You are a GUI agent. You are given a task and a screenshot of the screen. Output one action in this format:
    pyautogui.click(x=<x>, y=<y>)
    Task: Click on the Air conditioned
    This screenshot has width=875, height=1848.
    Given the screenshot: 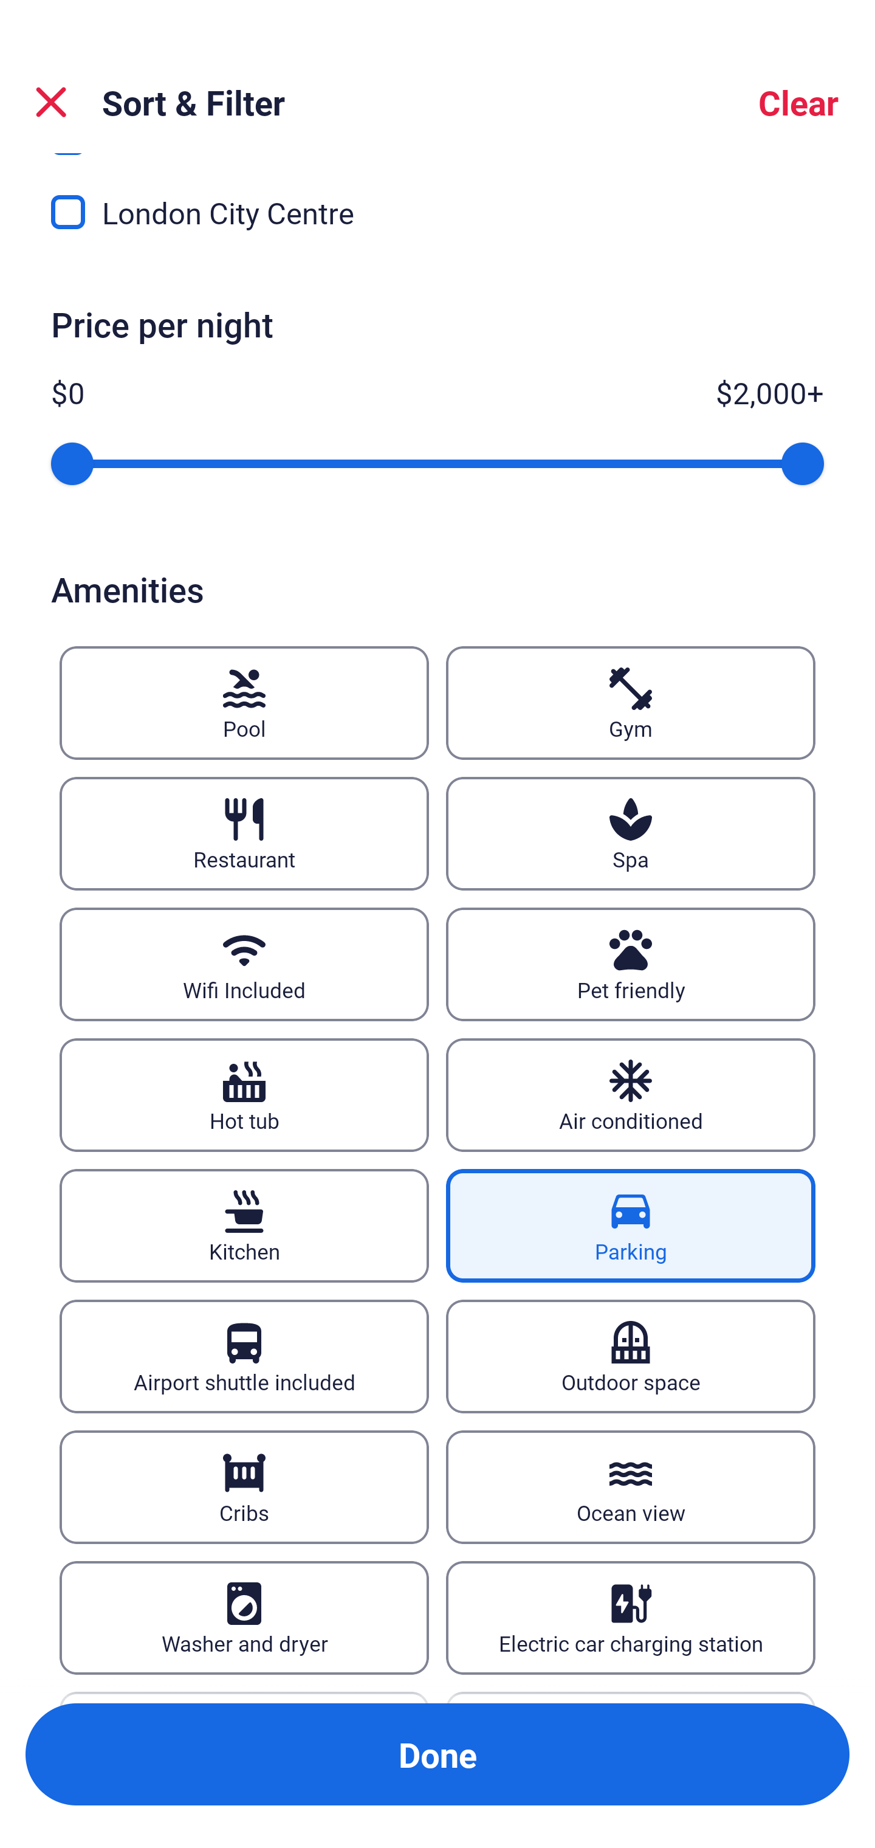 What is the action you would take?
    pyautogui.click(x=631, y=1094)
    